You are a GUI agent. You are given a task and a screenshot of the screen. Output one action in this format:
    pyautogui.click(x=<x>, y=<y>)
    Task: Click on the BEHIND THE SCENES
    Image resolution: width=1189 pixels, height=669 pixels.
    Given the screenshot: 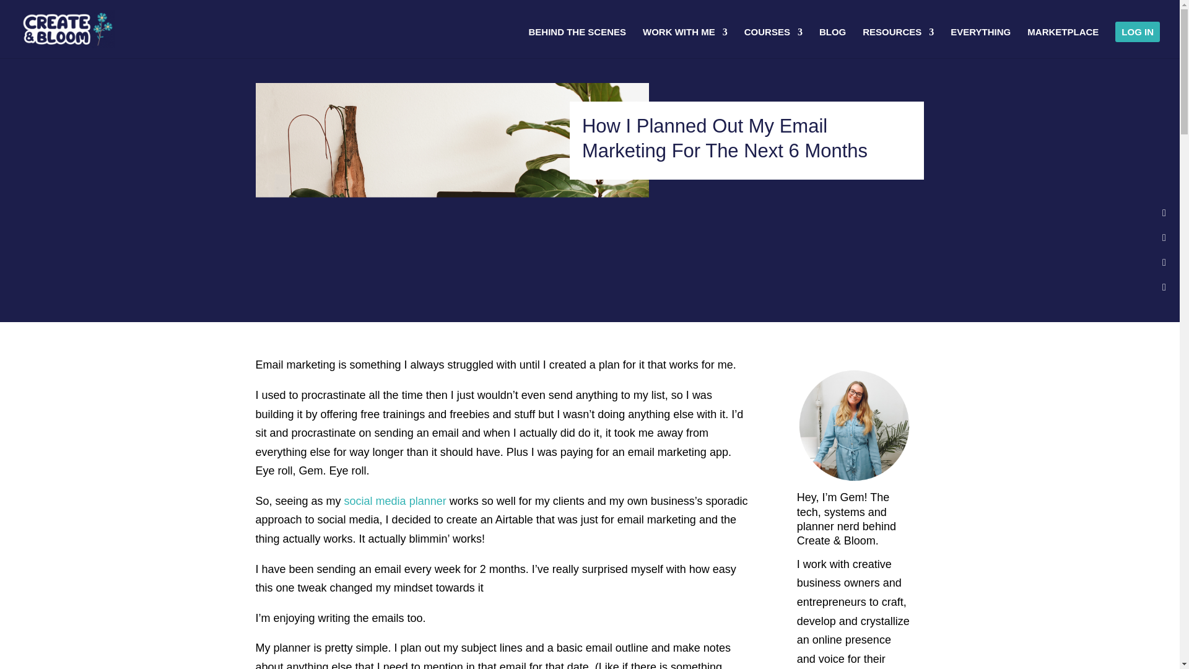 What is the action you would take?
    pyautogui.click(x=577, y=43)
    